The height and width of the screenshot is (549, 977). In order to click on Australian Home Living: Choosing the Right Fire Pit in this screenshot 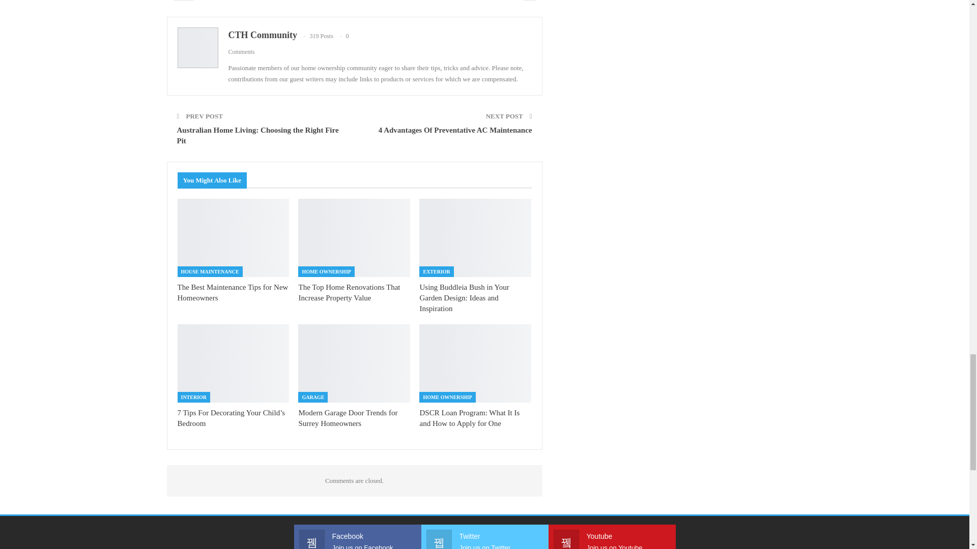, I will do `click(257, 135)`.